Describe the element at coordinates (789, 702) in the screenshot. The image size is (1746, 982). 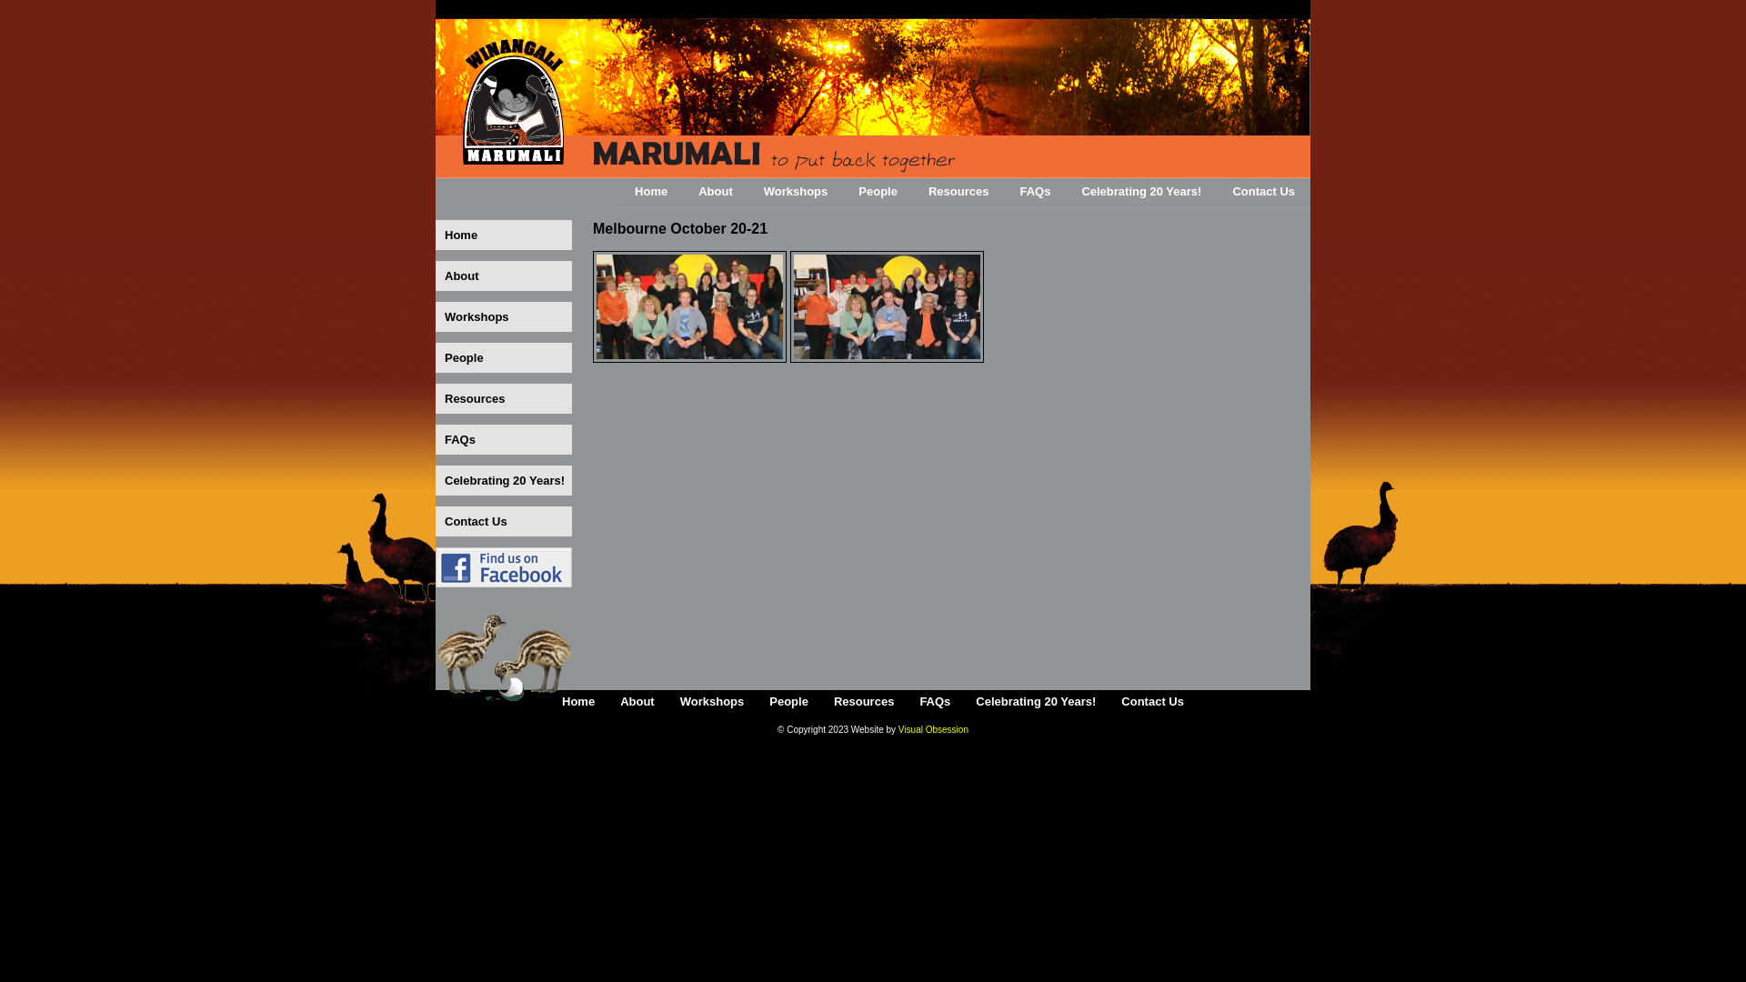
I see `People` at that location.